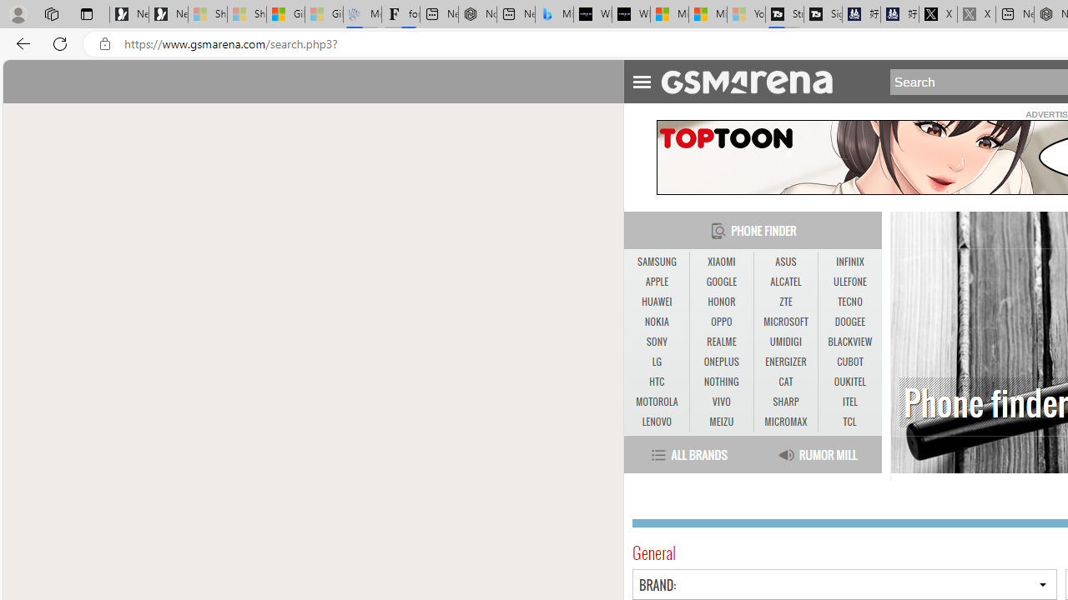 The width and height of the screenshot is (1068, 600). What do you see at coordinates (785, 282) in the screenshot?
I see `ALCATEL` at bounding box center [785, 282].